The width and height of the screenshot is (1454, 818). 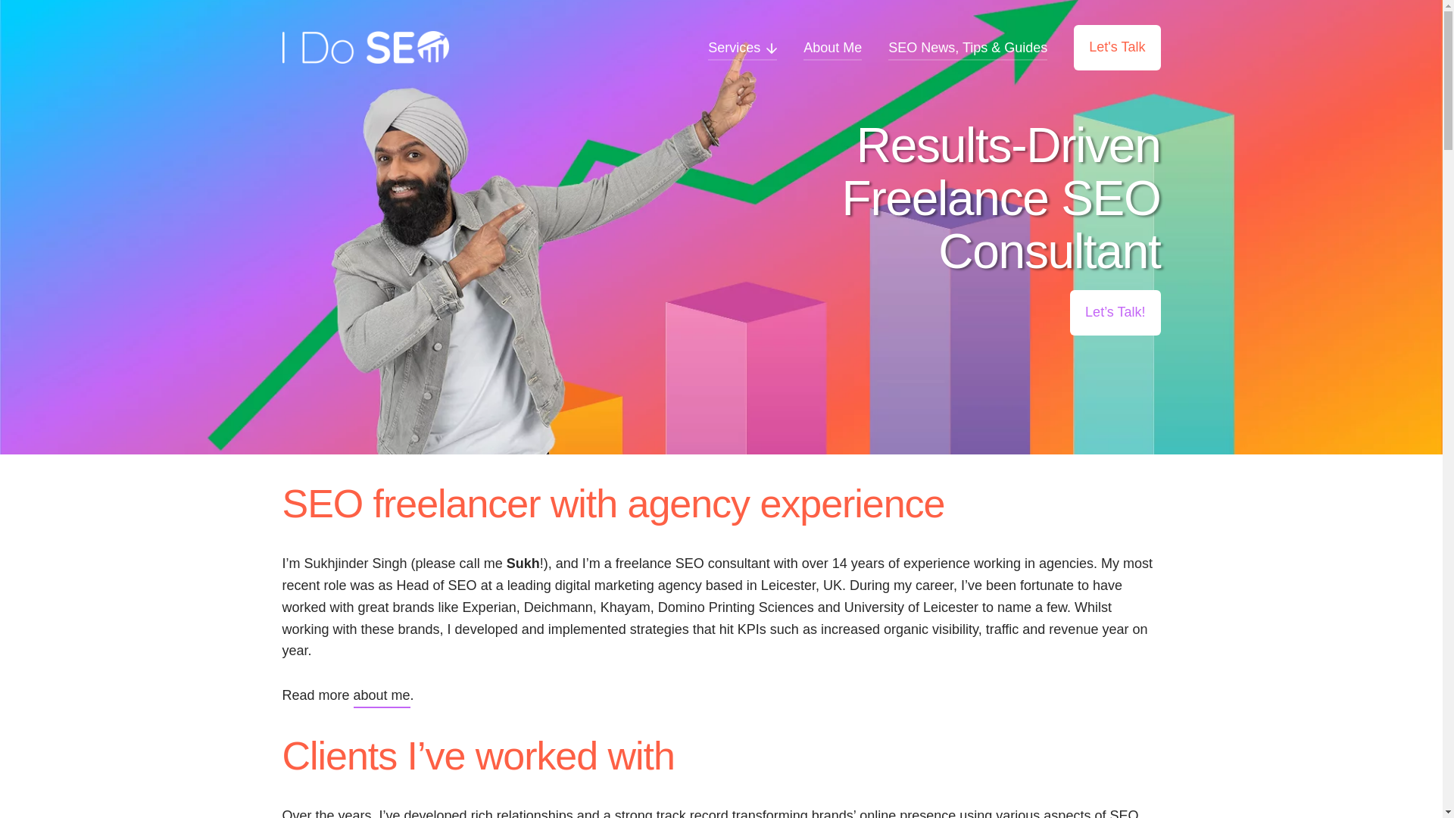 I want to click on About Me, so click(x=833, y=47).